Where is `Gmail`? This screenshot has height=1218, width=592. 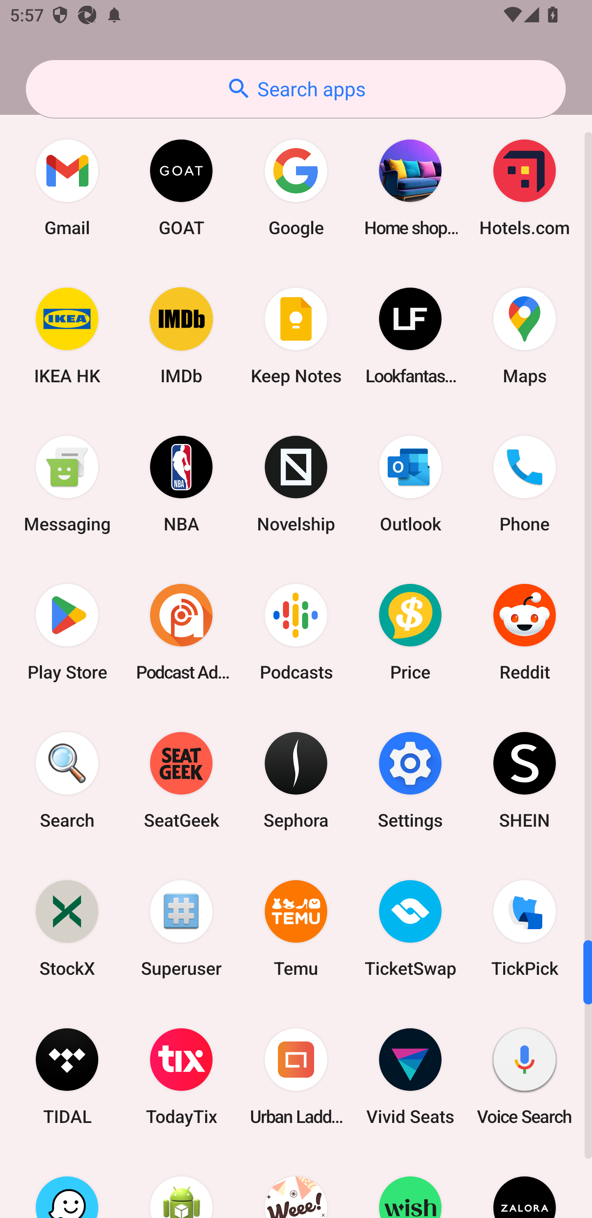
Gmail is located at coordinates (67, 188).